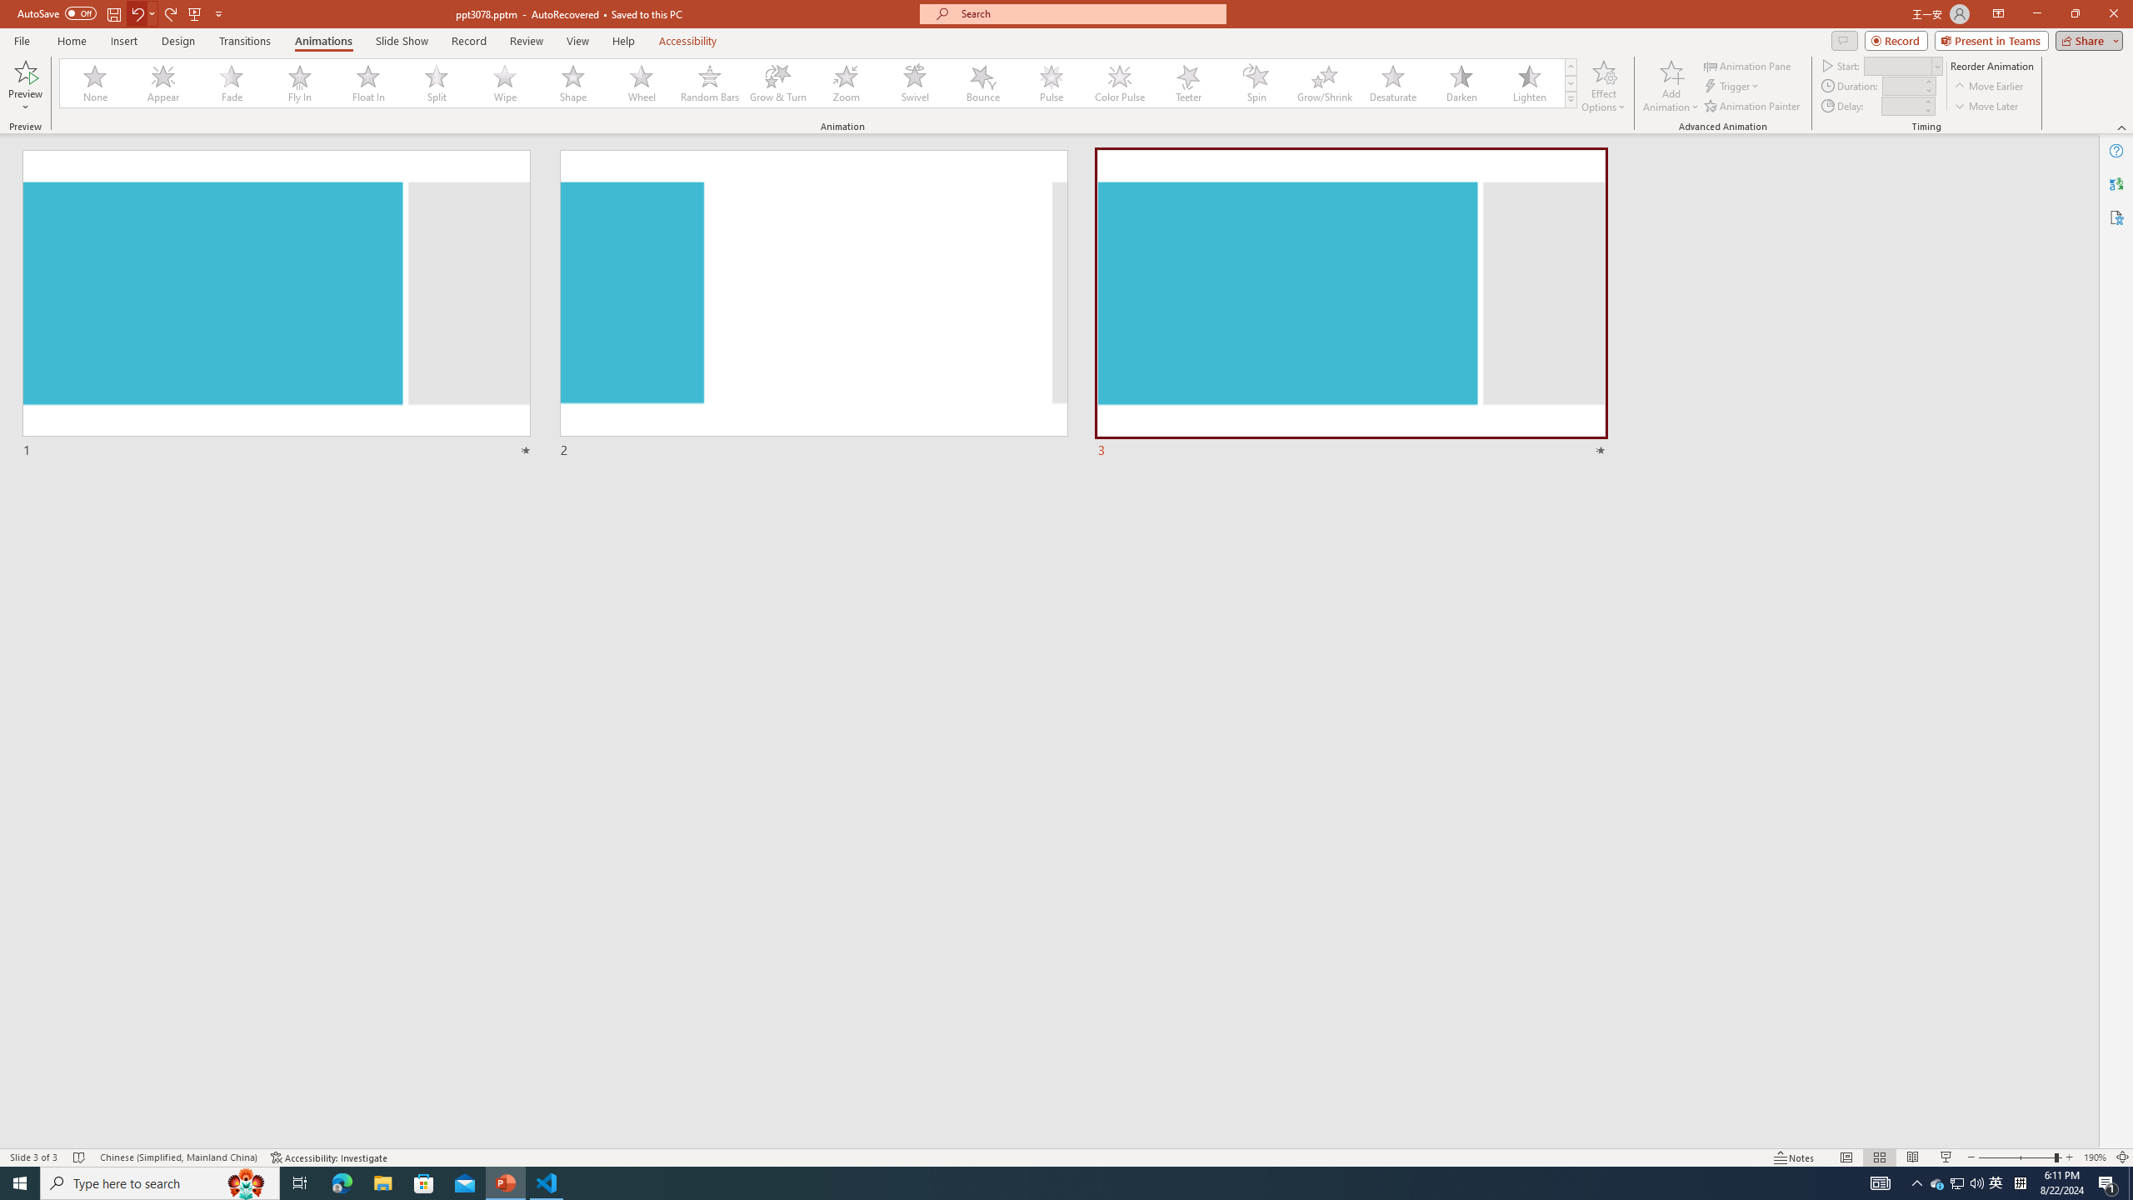  Describe the element at coordinates (573, 83) in the screenshot. I see `Shape` at that location.